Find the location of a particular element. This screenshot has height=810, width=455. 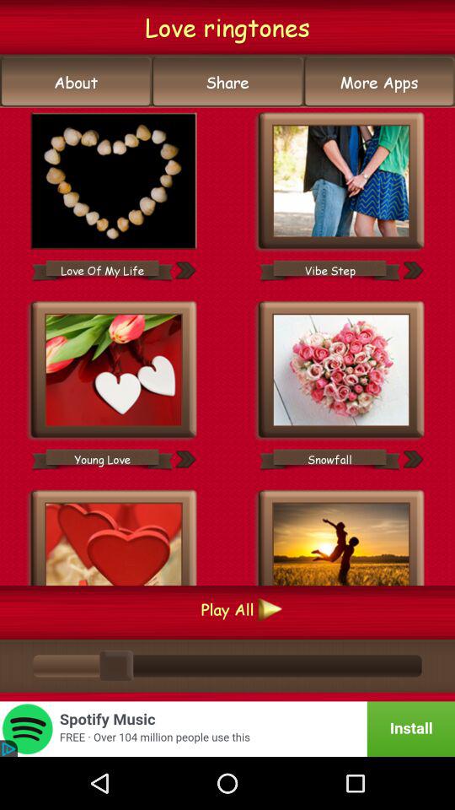

click app below the love ringtones icon is located at coordinates (379, 82).